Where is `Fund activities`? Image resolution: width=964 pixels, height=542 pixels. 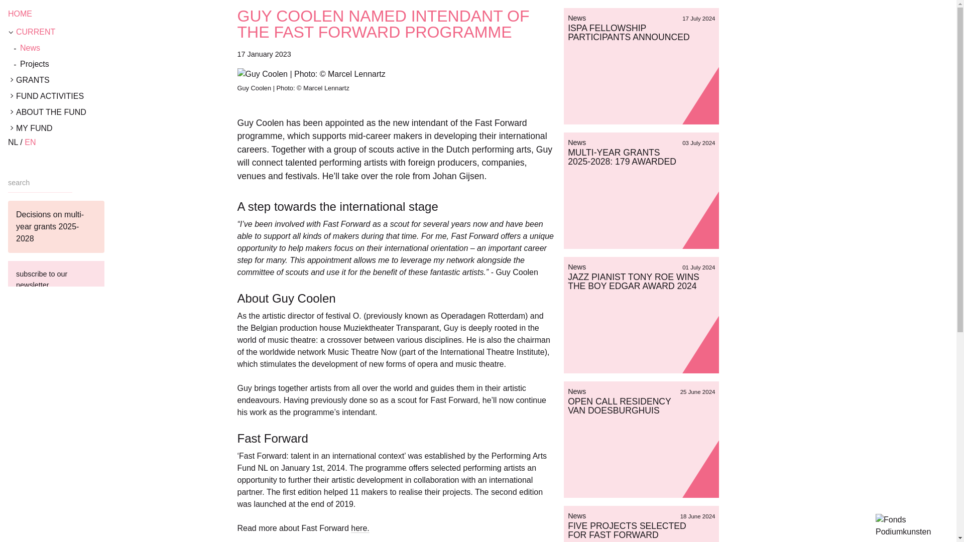 Fund activities is located at coordinates (88, 96).